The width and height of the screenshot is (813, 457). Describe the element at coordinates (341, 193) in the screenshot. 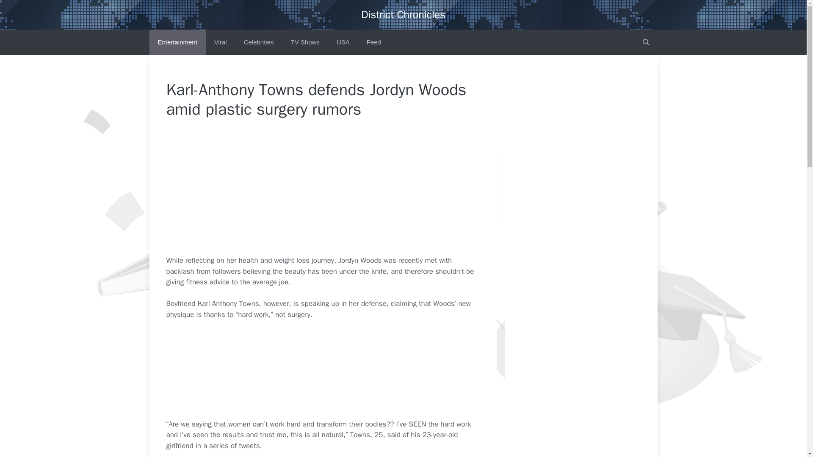

I see `Advertisement` at that location.